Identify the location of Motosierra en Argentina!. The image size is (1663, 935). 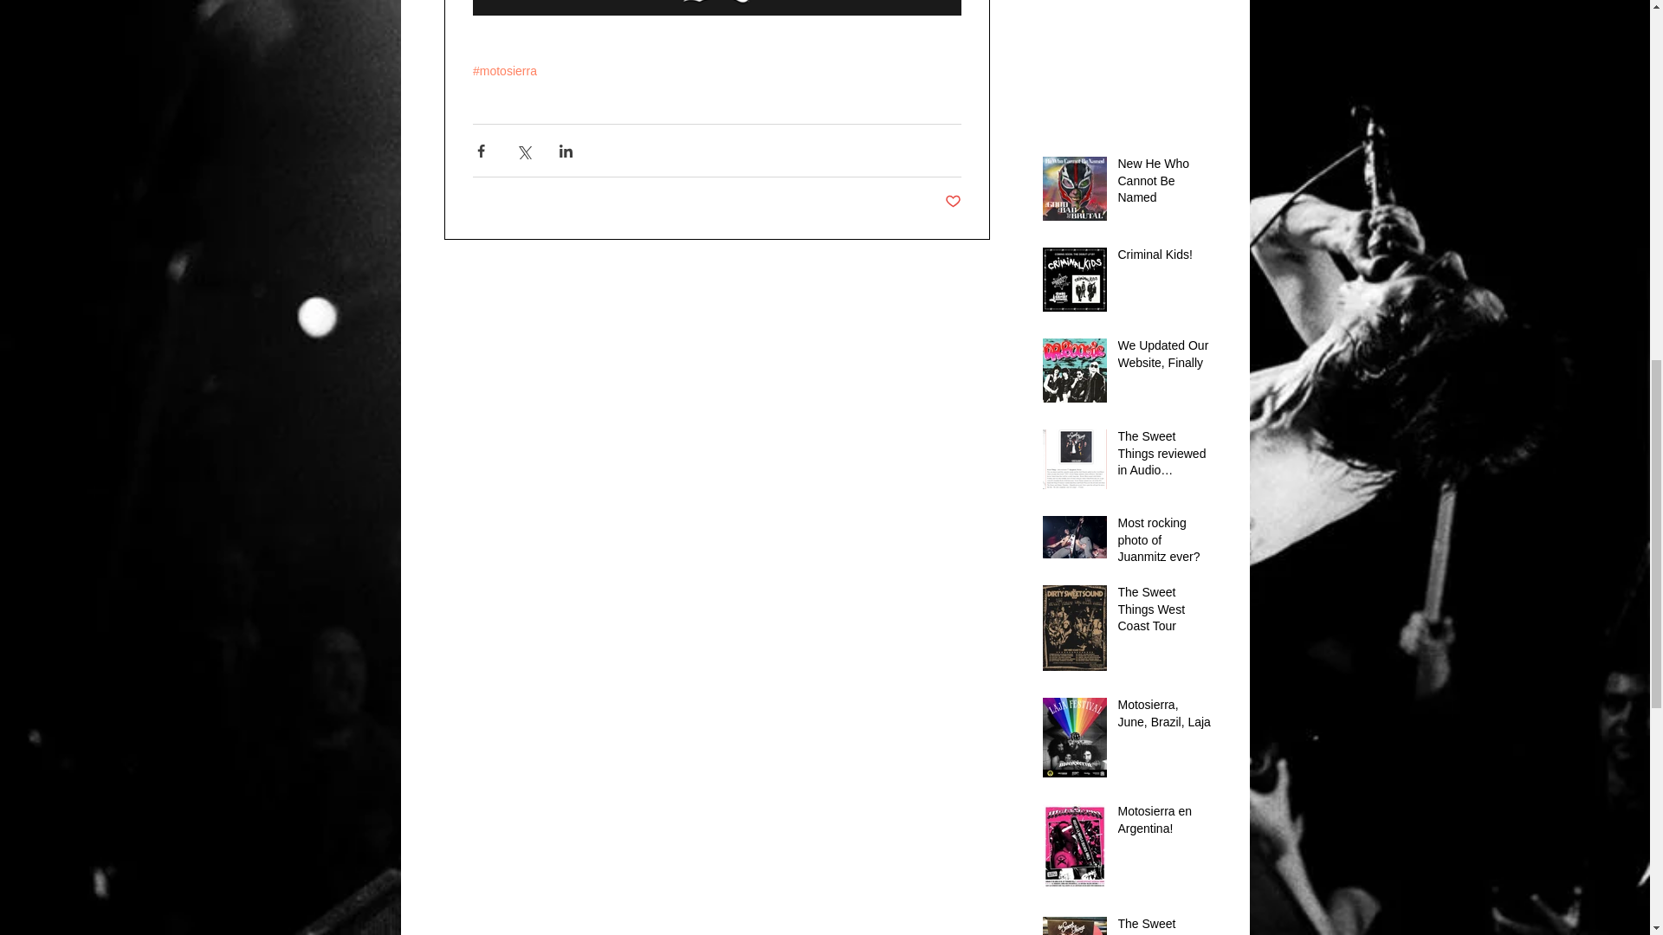
(1164, 823).